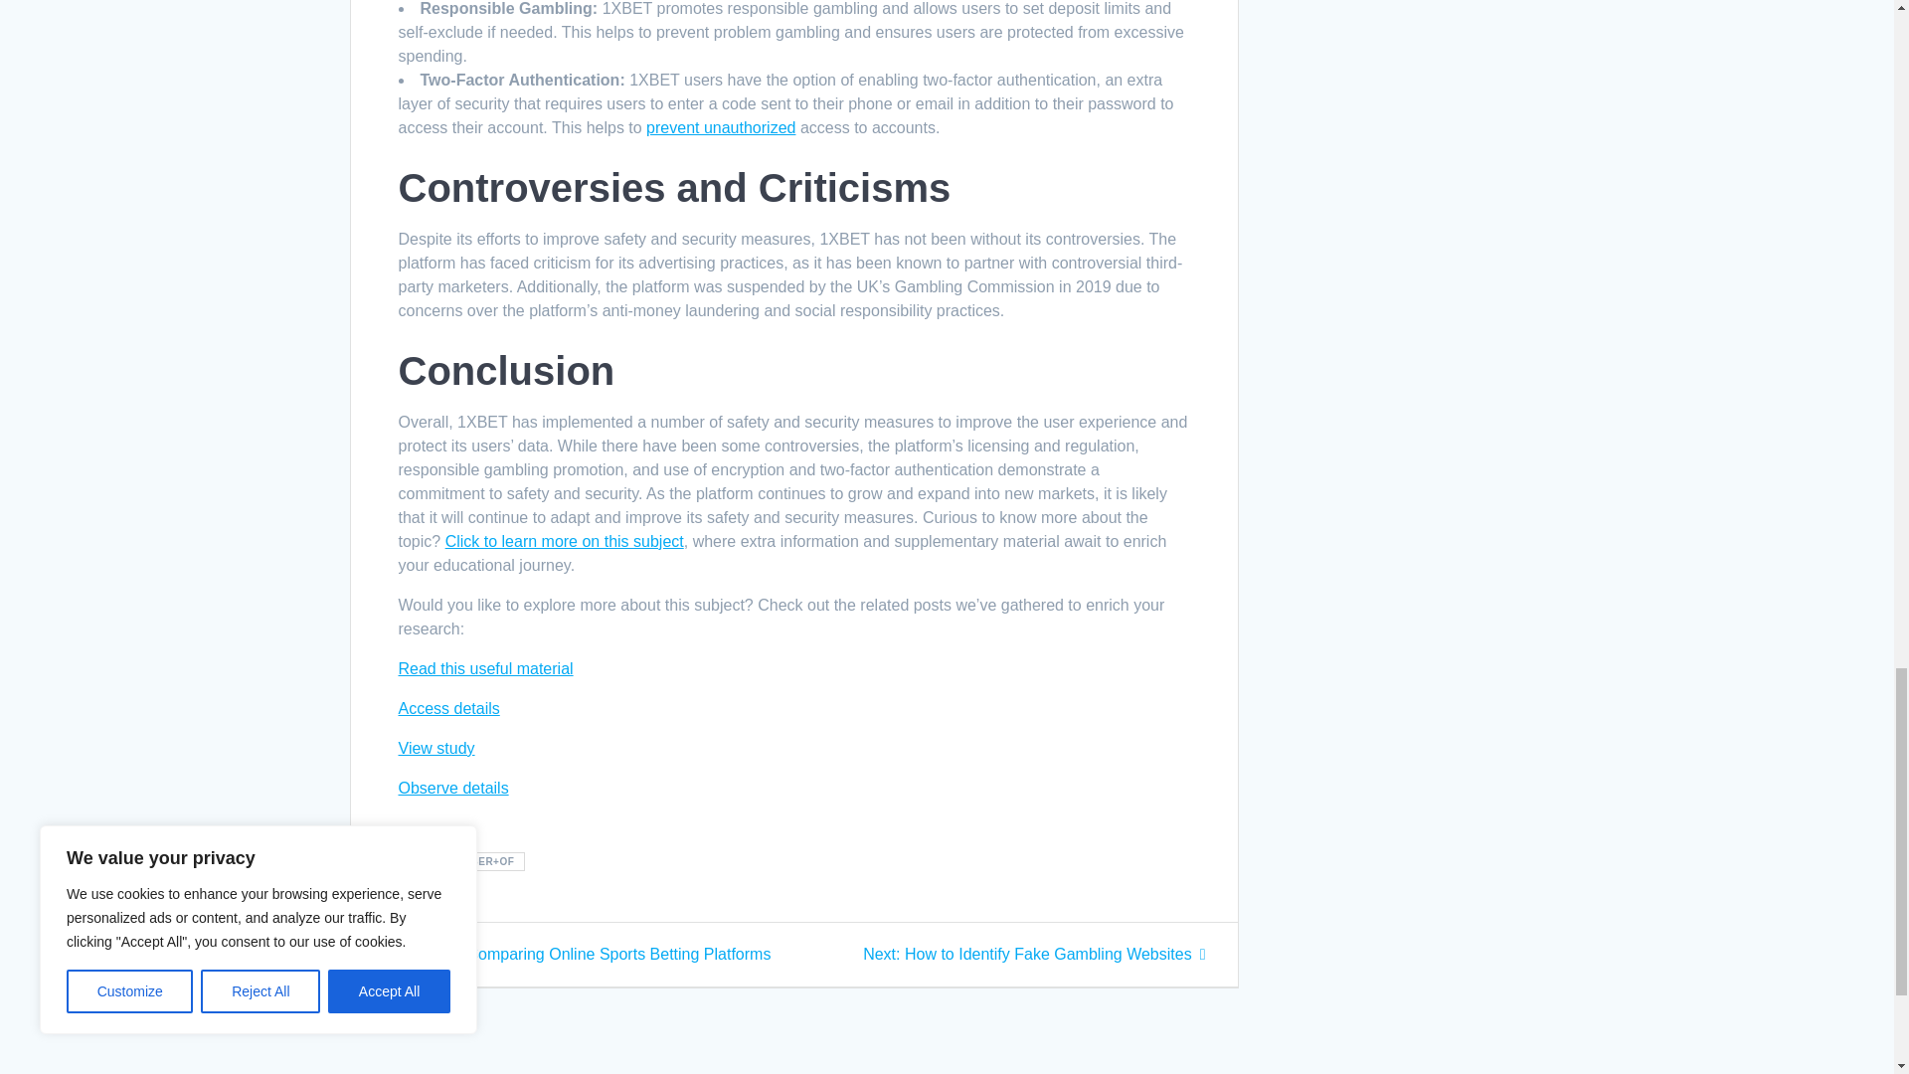 This screenshot has width=1909, height=1074. I want to click on Access details, so click(485, 668).